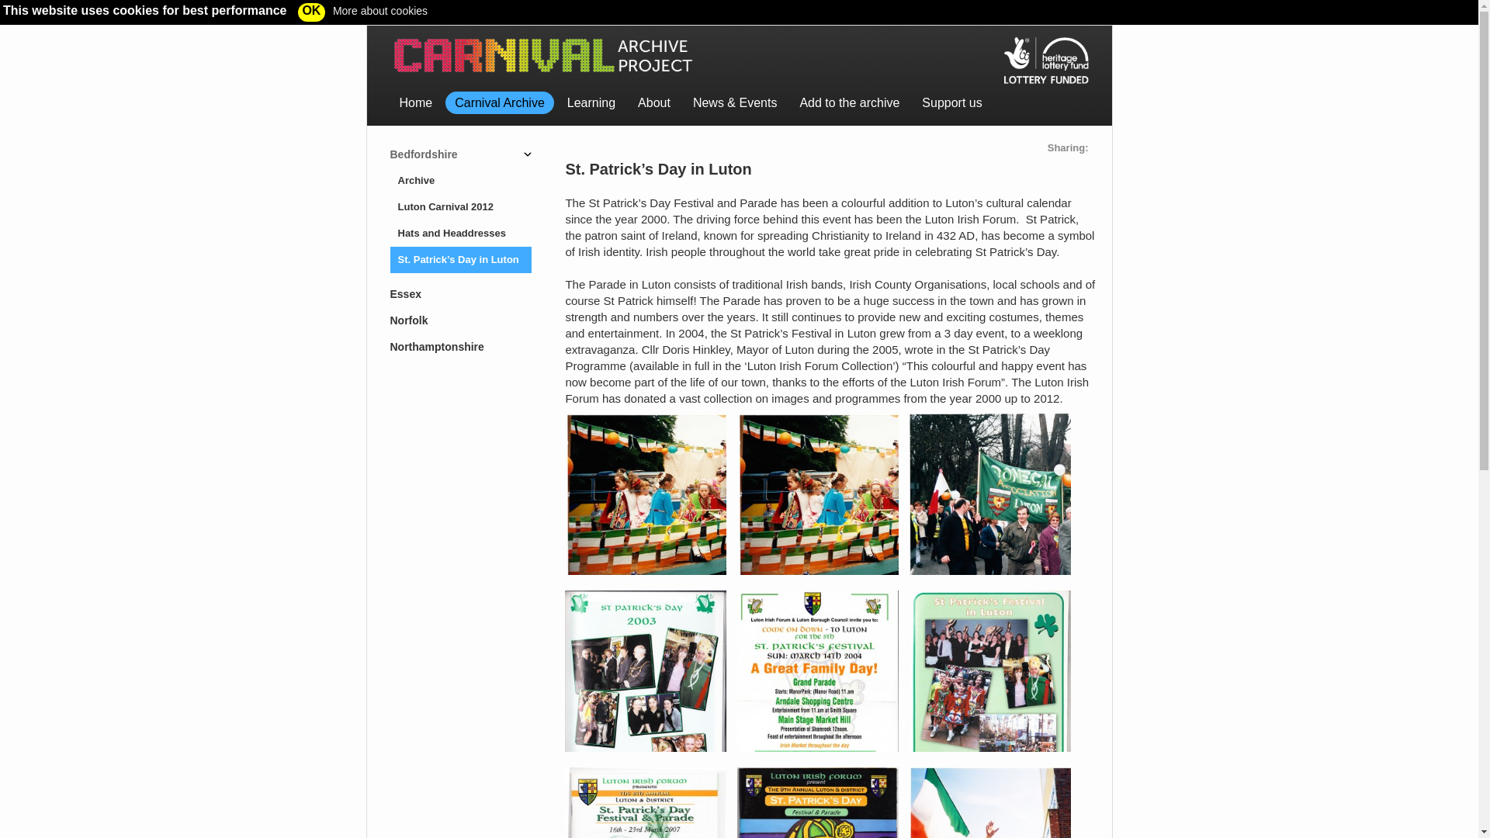 This screenshot has width=1490, height=838. Describe the element at coordinates (849, 102) in the screenshot. I see `Add to the archive` at that location.